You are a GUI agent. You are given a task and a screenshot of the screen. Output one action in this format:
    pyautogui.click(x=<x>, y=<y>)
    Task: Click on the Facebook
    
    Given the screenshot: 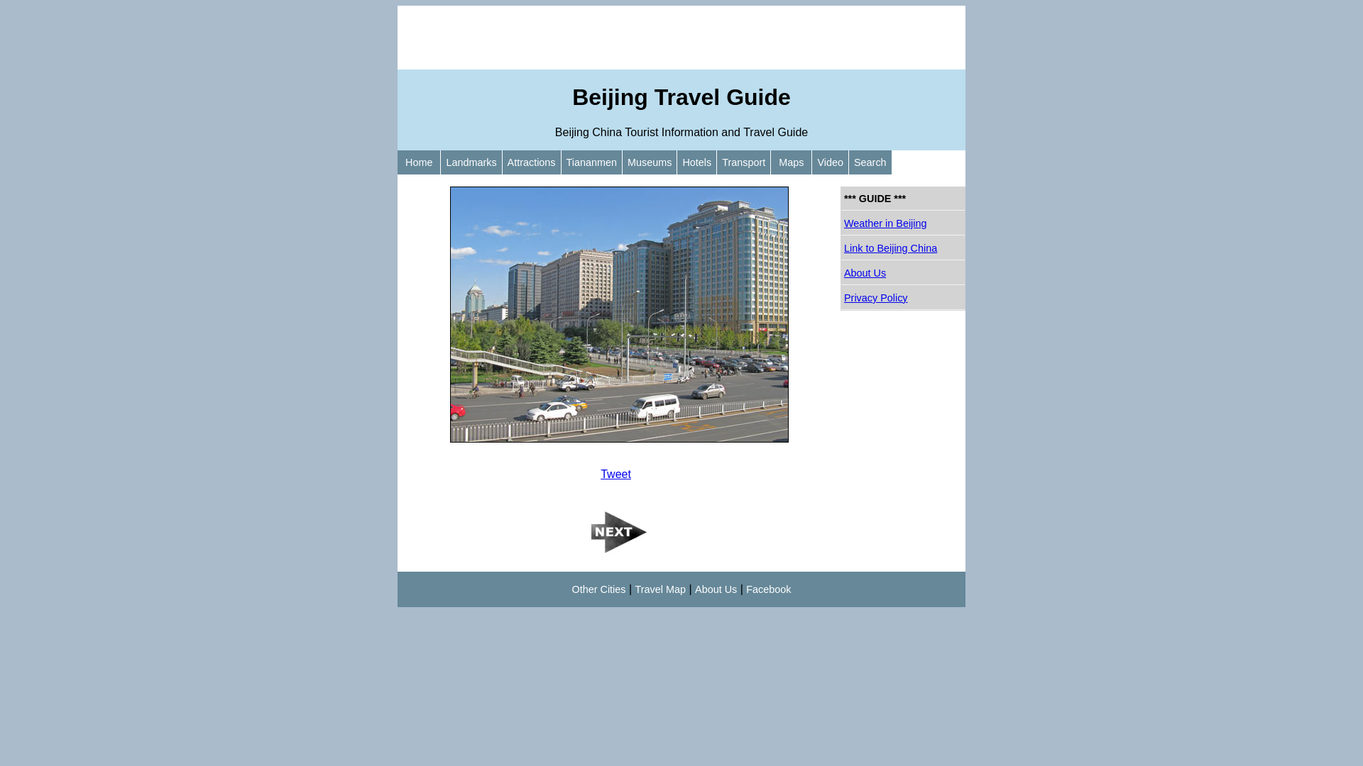 What is the action you would take?
    pyautogui.click(x=768, y=589)
    